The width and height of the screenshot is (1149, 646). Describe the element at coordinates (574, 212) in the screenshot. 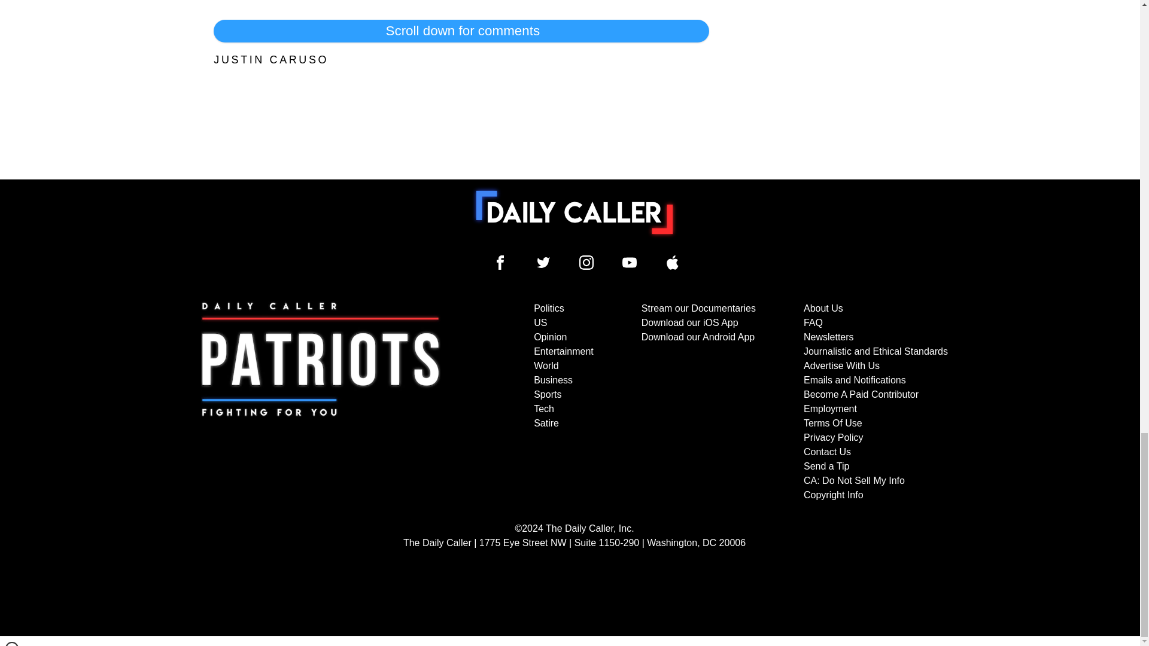

I see `To home page` at that location.